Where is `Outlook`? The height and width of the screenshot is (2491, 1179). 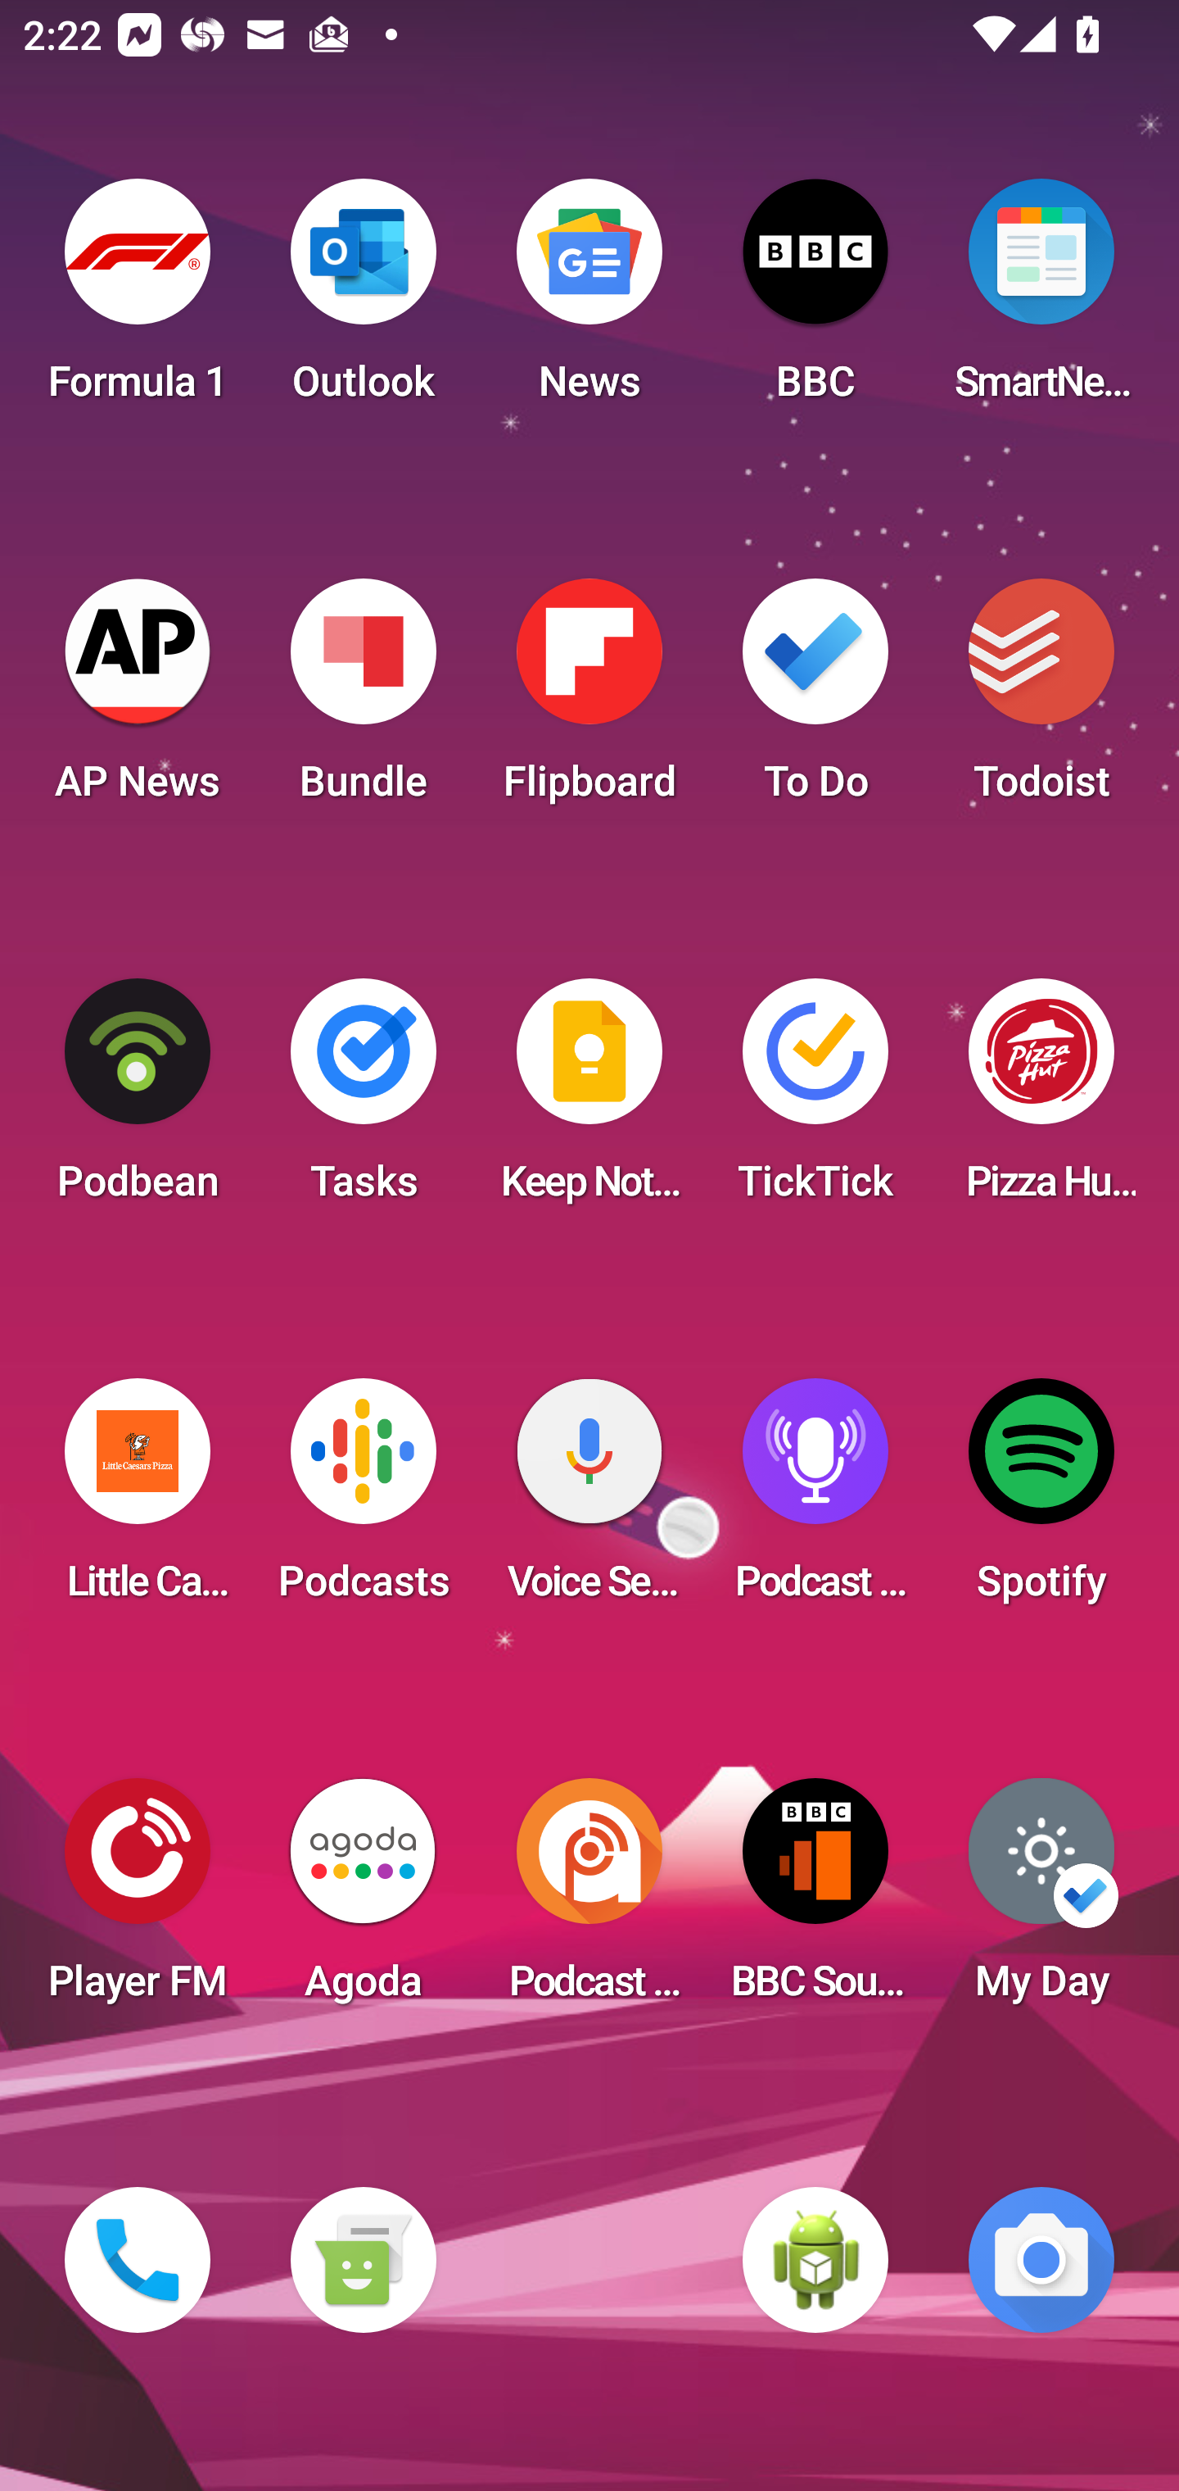 Outlook is located at coordinates (363, 300).